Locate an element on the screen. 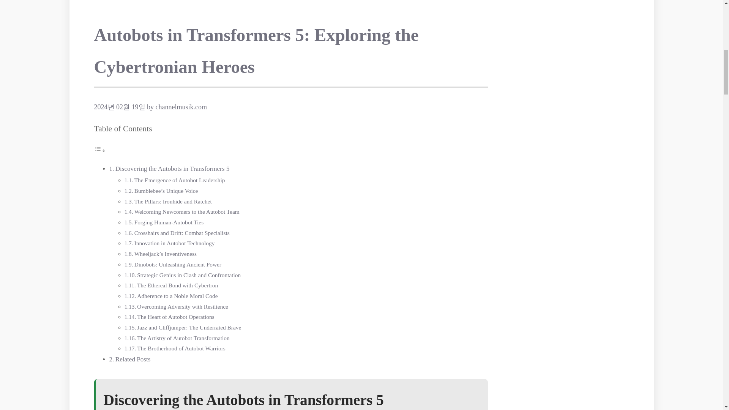 The width and height of the screenshot is (729, 410). Forging Human-Autobot Ties is located at coordinates (169, 222).